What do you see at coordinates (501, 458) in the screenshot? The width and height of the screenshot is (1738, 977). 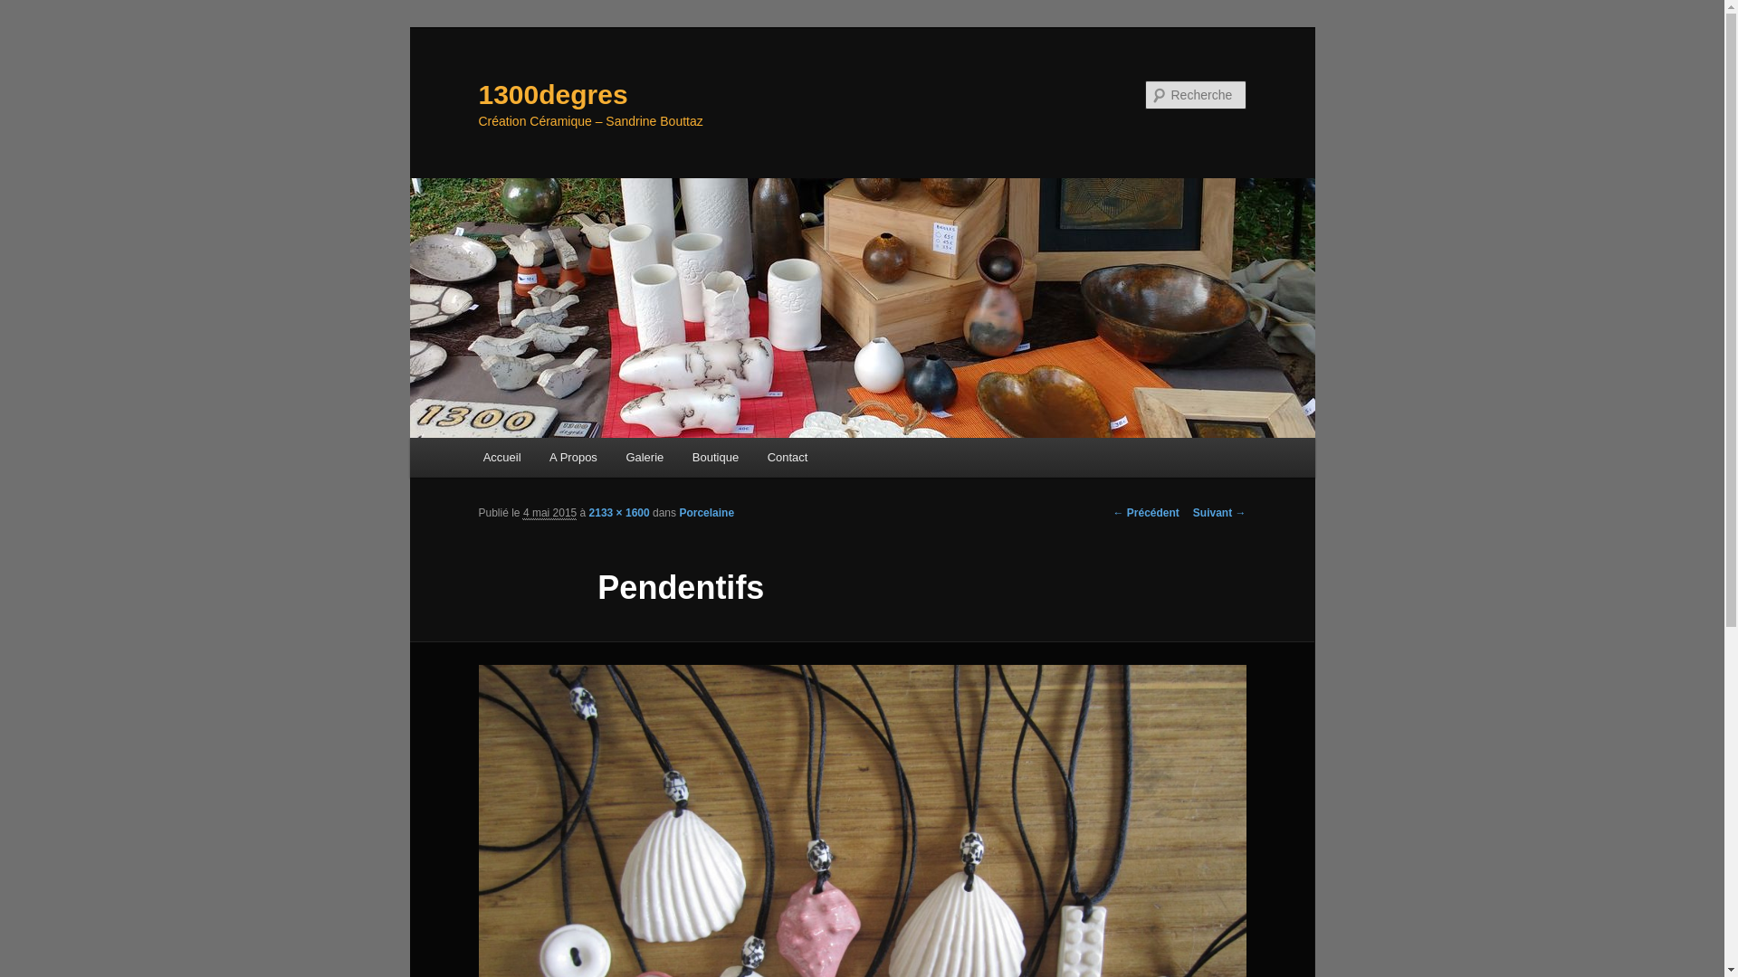 I see `Accueil` at bounding box center [501, 458].